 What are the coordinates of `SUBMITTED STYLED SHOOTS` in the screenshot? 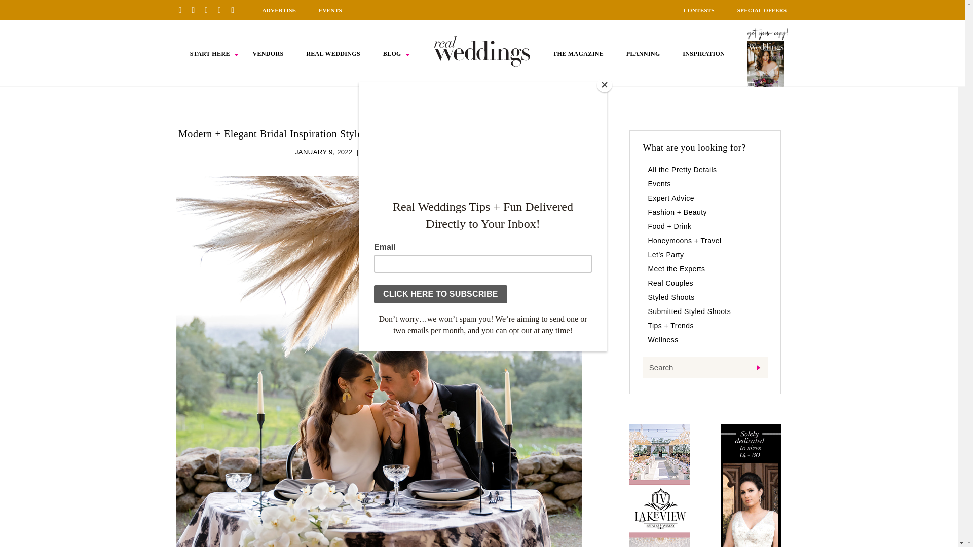 It's located at (413, 152).